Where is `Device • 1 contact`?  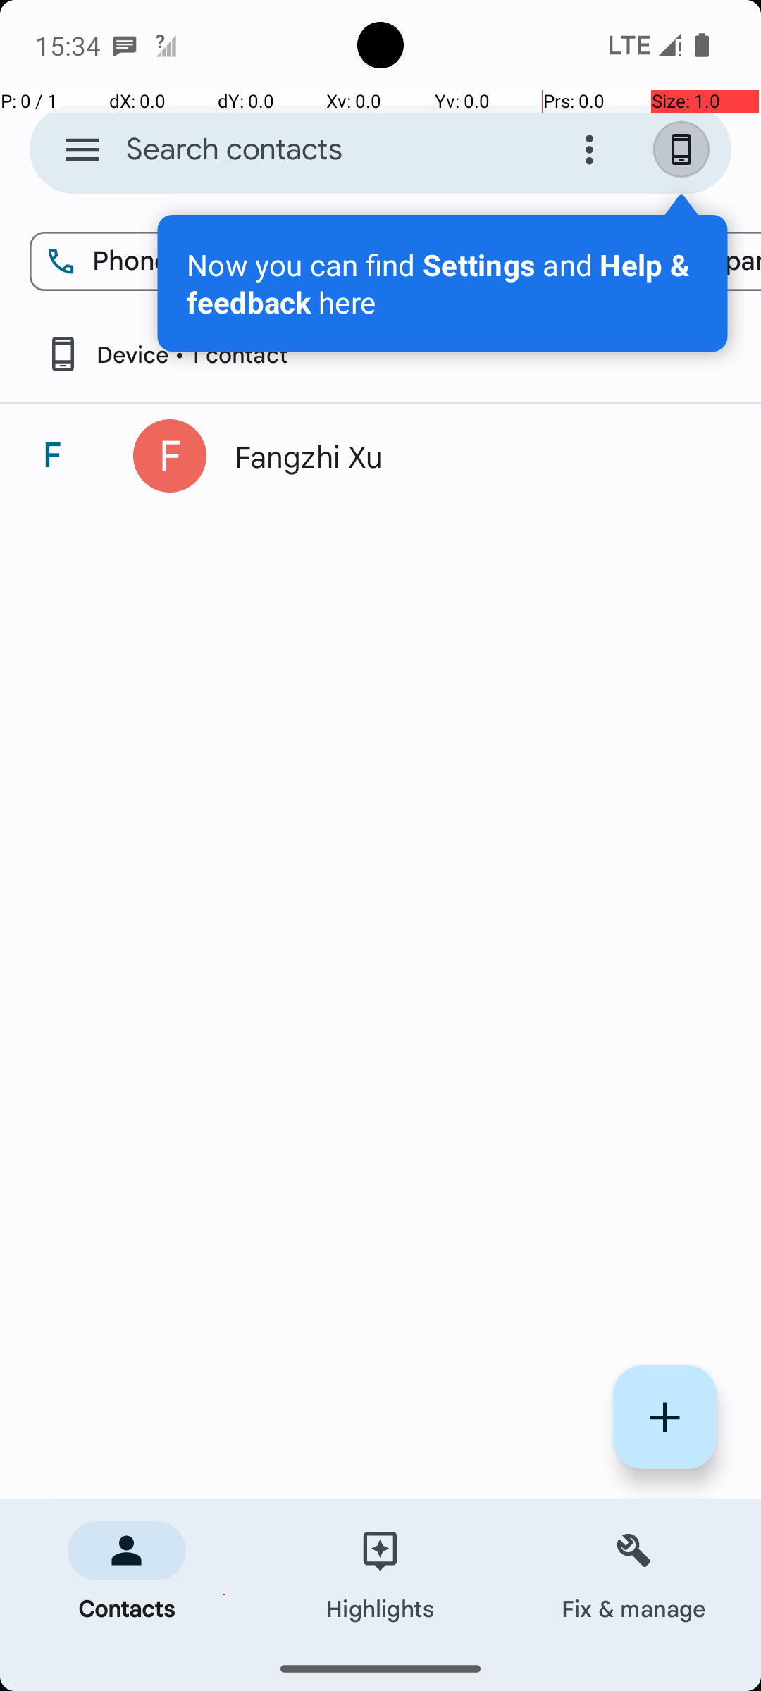
Device • 1 contact is located at coordinates (166, 354).